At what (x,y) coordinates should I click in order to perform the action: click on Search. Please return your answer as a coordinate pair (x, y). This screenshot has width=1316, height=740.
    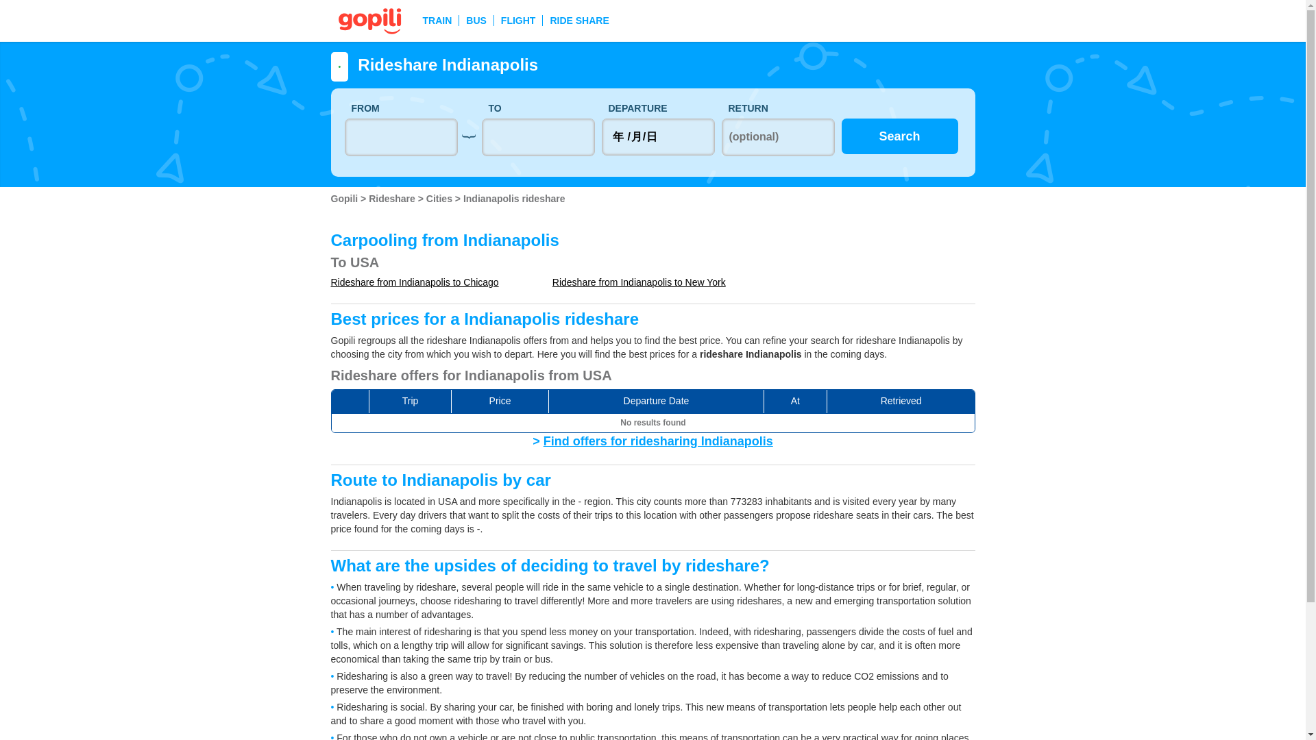
    Looking at the image, I should click on (899, 136).